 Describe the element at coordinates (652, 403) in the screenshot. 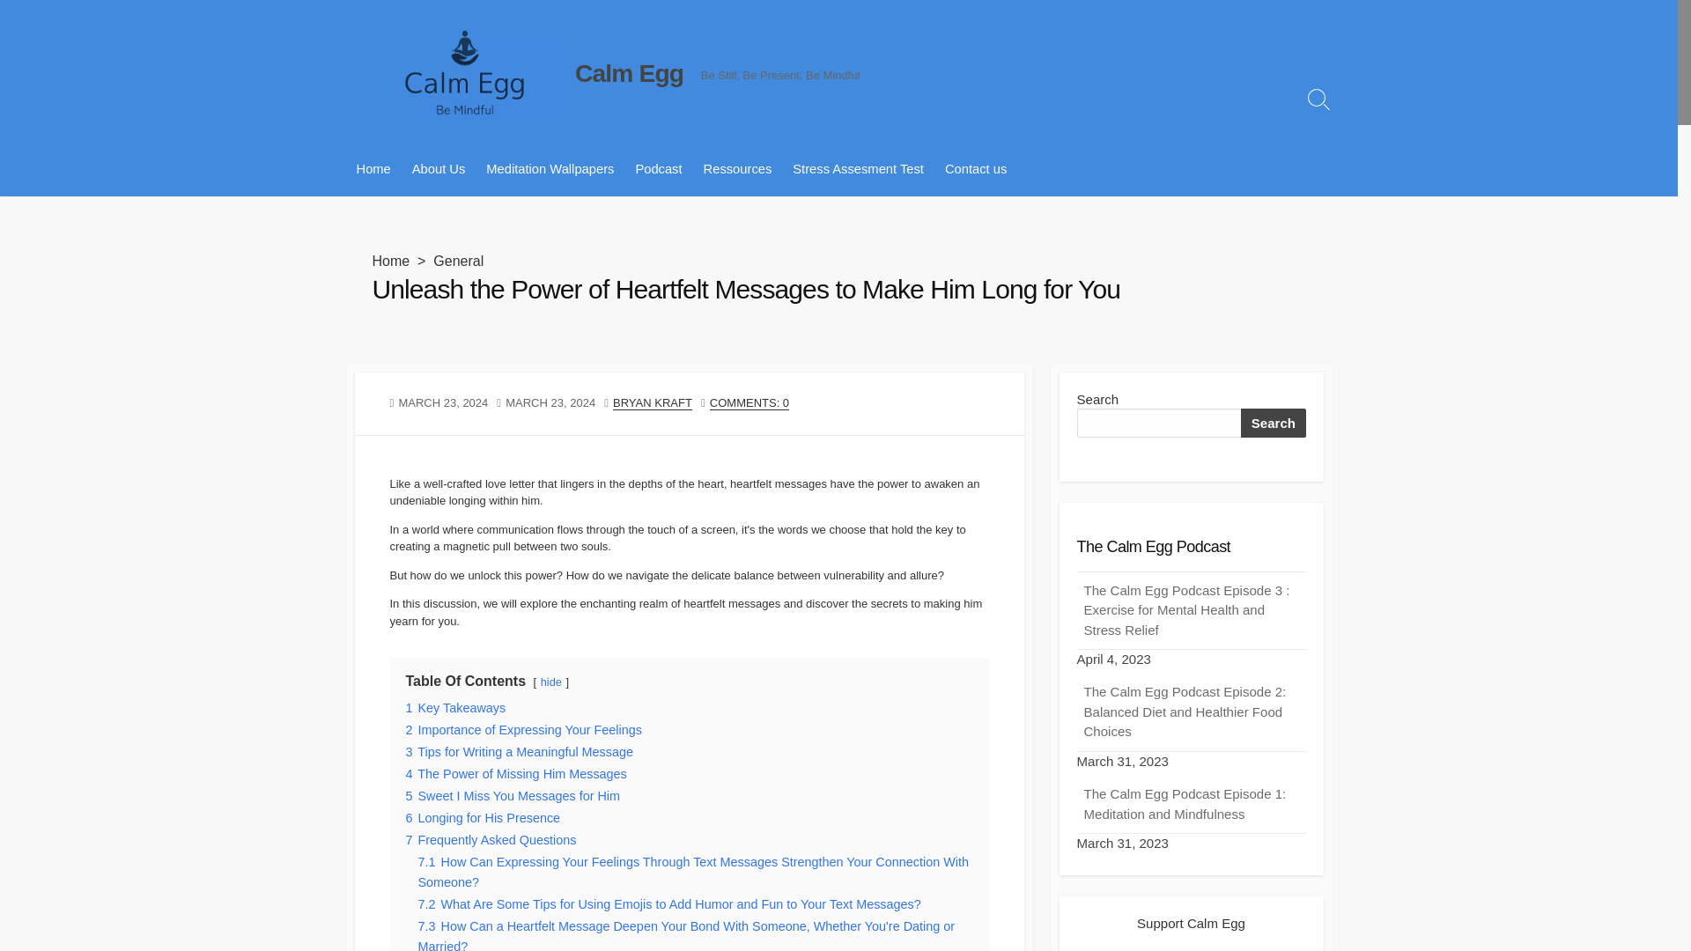

I see `Posts by Bryan Kraft` at that location.